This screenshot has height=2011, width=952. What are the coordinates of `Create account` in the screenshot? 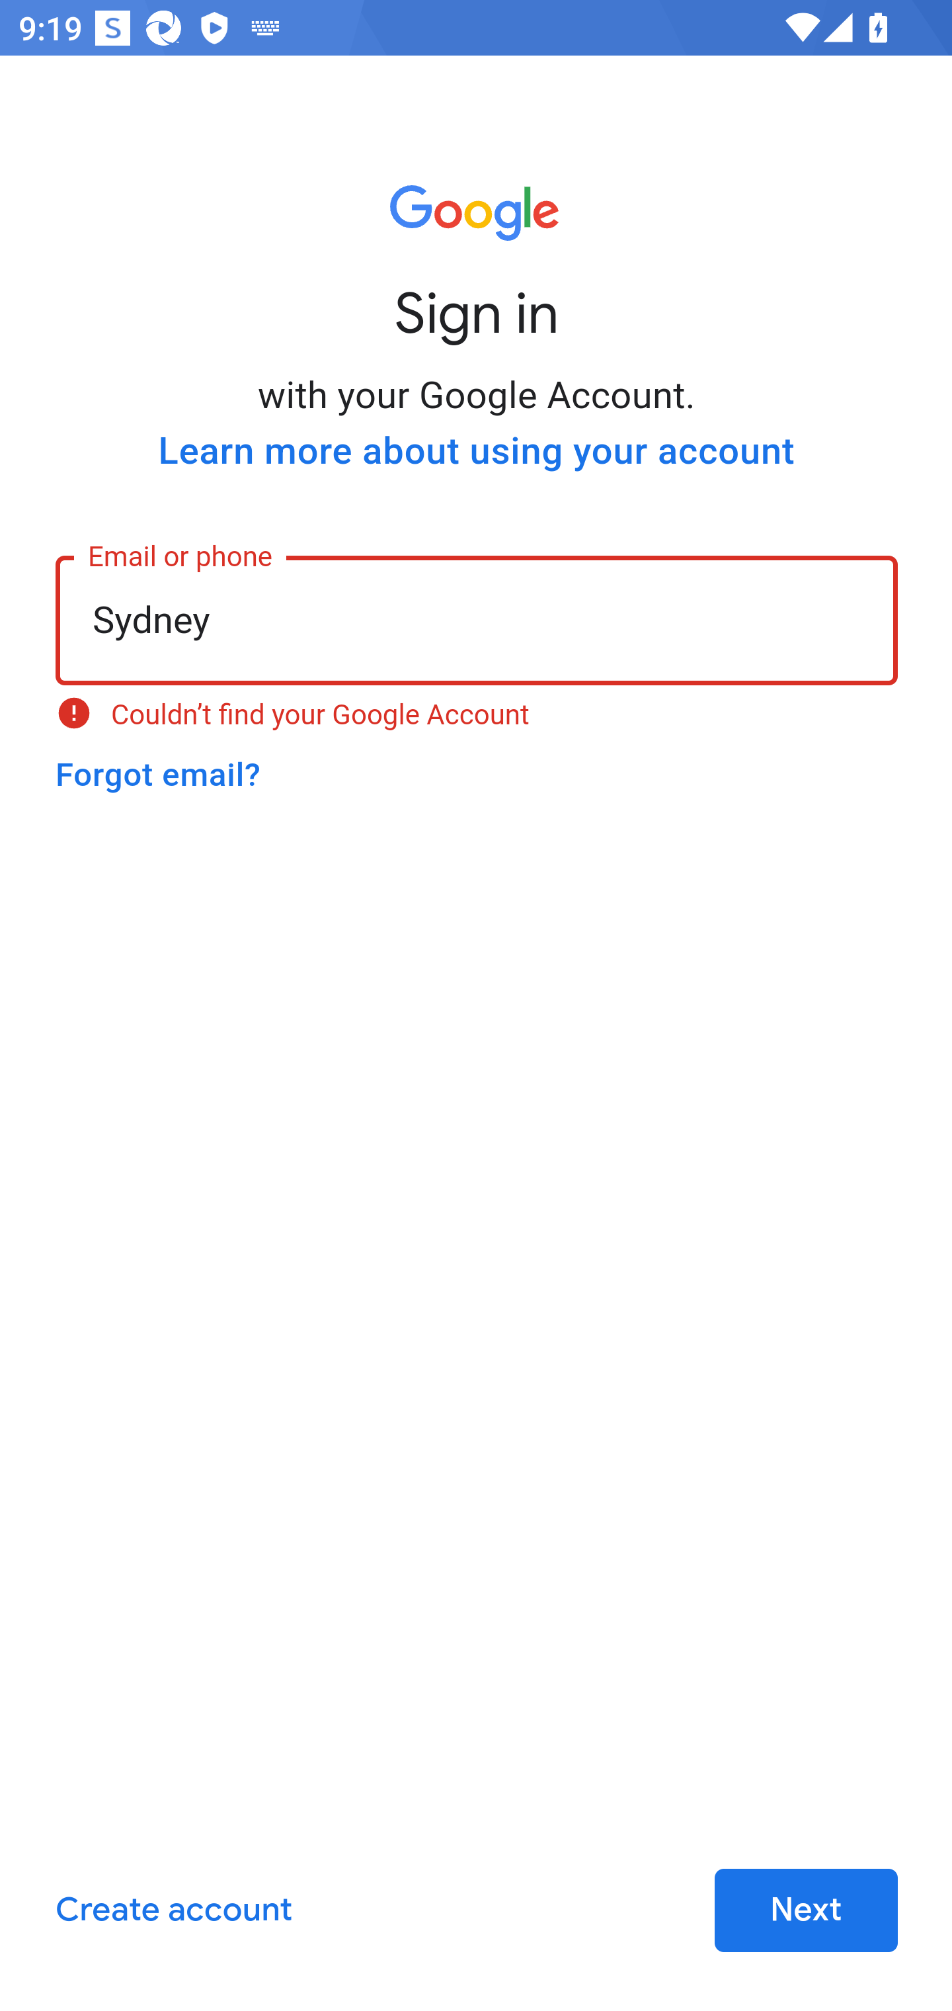 It's located at (173, 1911).